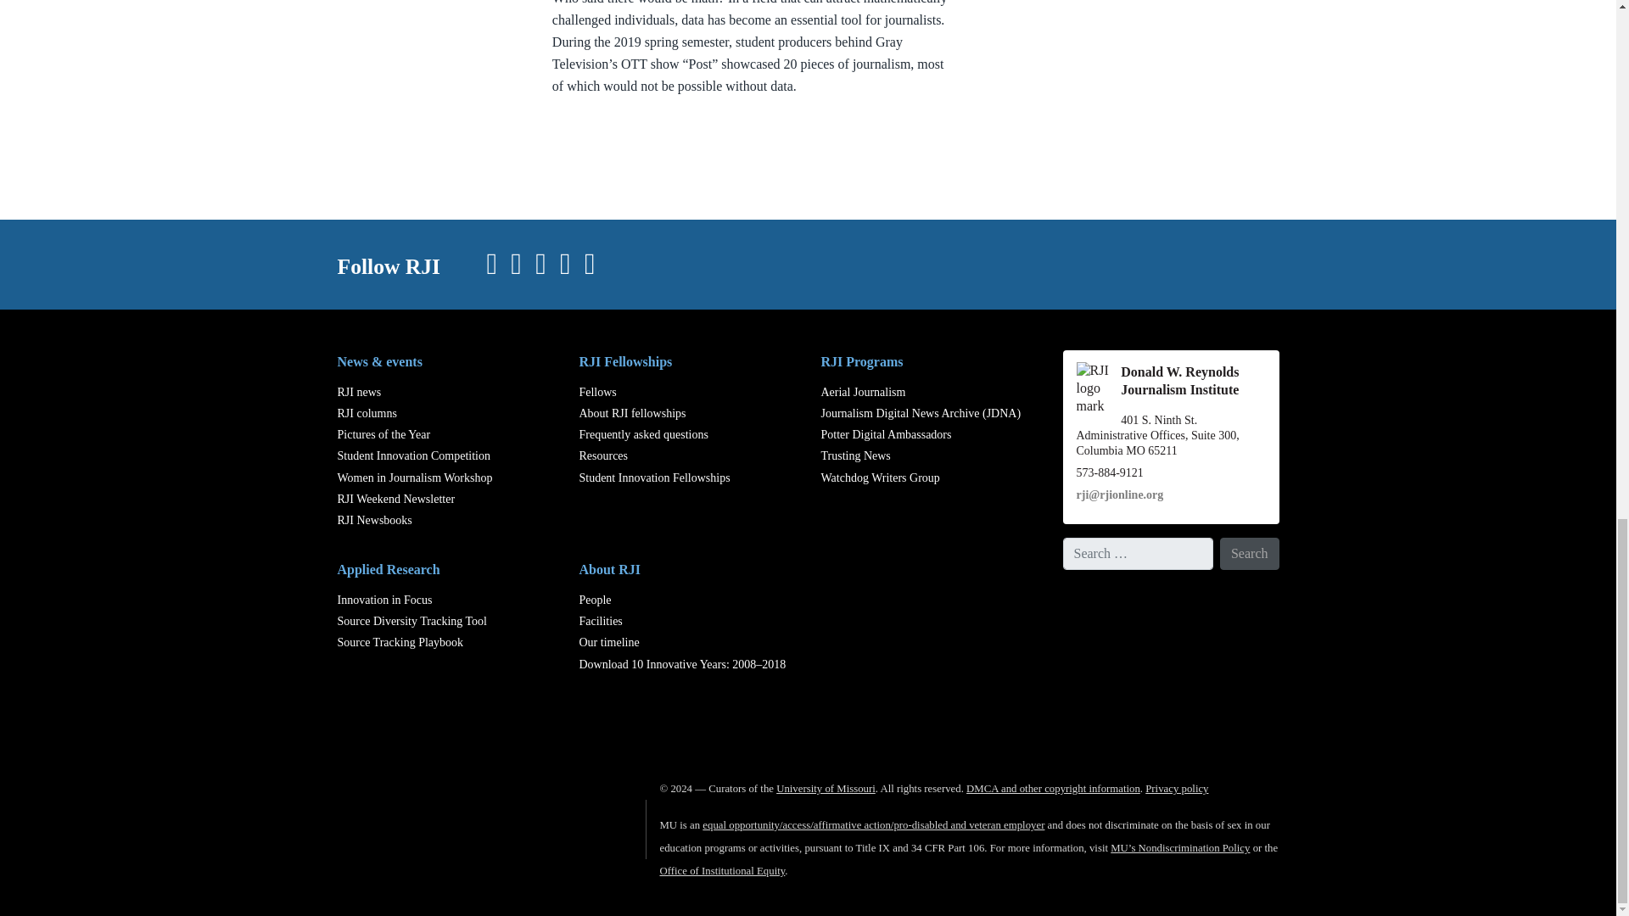  I want to click on Search, so click(1249, 553).